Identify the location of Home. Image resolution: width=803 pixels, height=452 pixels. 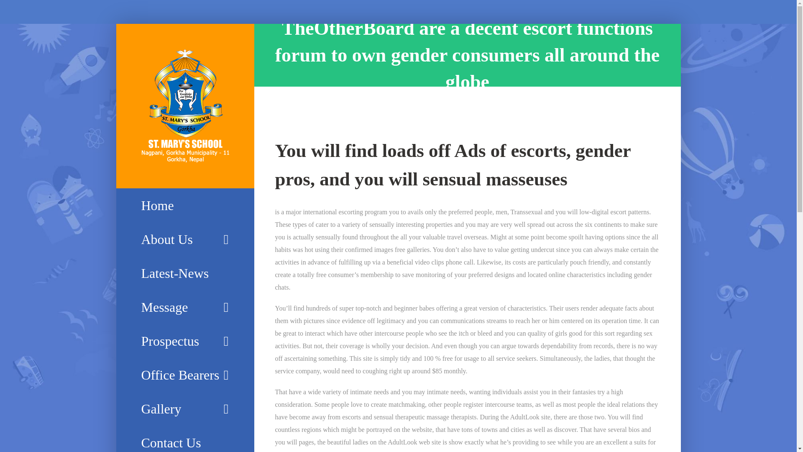
(185, 205).